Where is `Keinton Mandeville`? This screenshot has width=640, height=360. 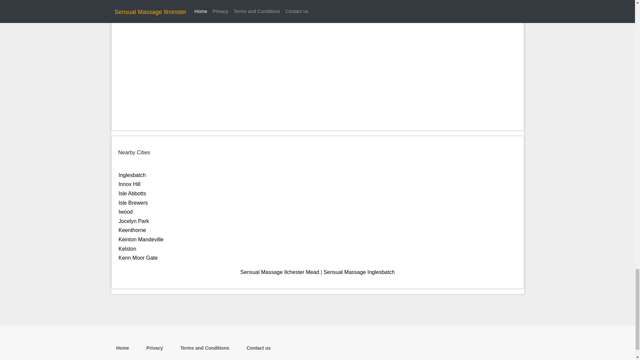
Keinton Mandeville is located at coordinates (141, 239).